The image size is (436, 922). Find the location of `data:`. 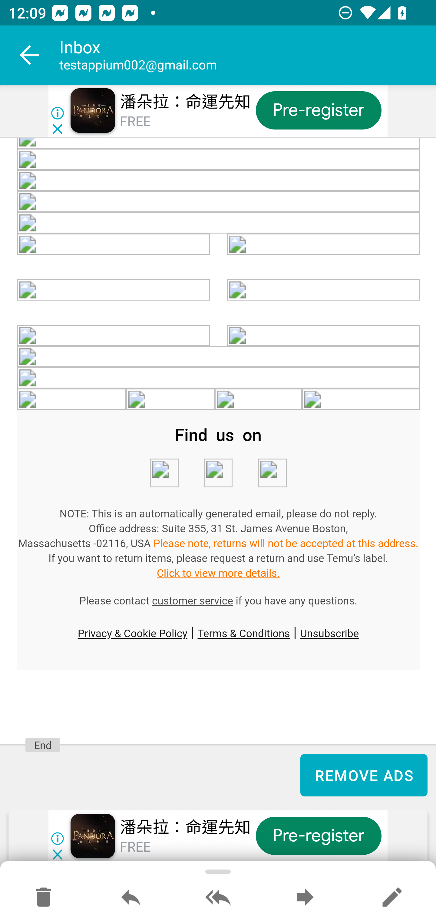

data: is located at coordinates (218, 473).